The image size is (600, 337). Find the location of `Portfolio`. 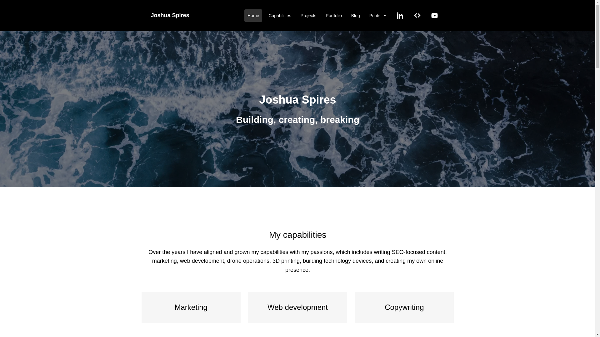

Portfolio is located at coordinates (334, 16).